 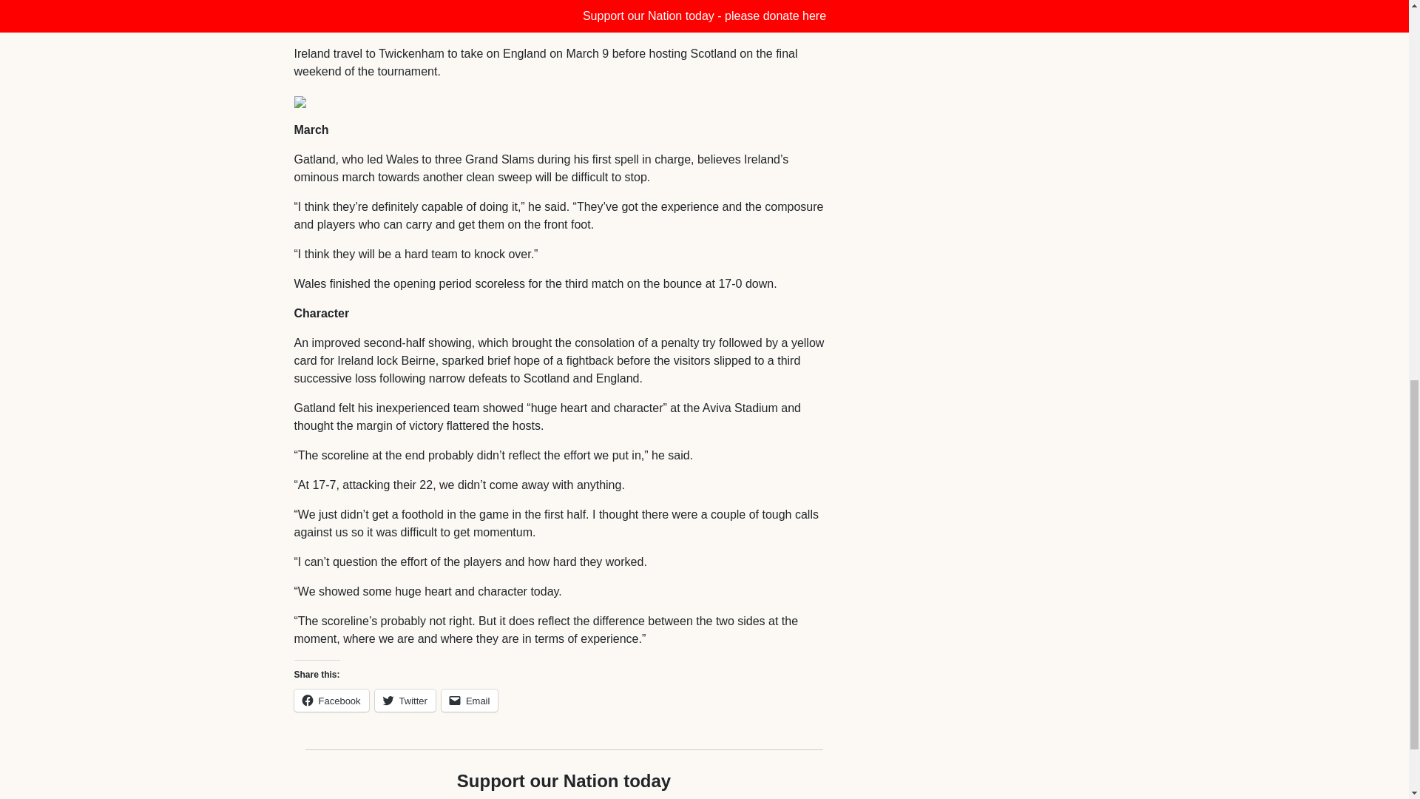 I want to click on Twitter, so click(x=405, y=701).